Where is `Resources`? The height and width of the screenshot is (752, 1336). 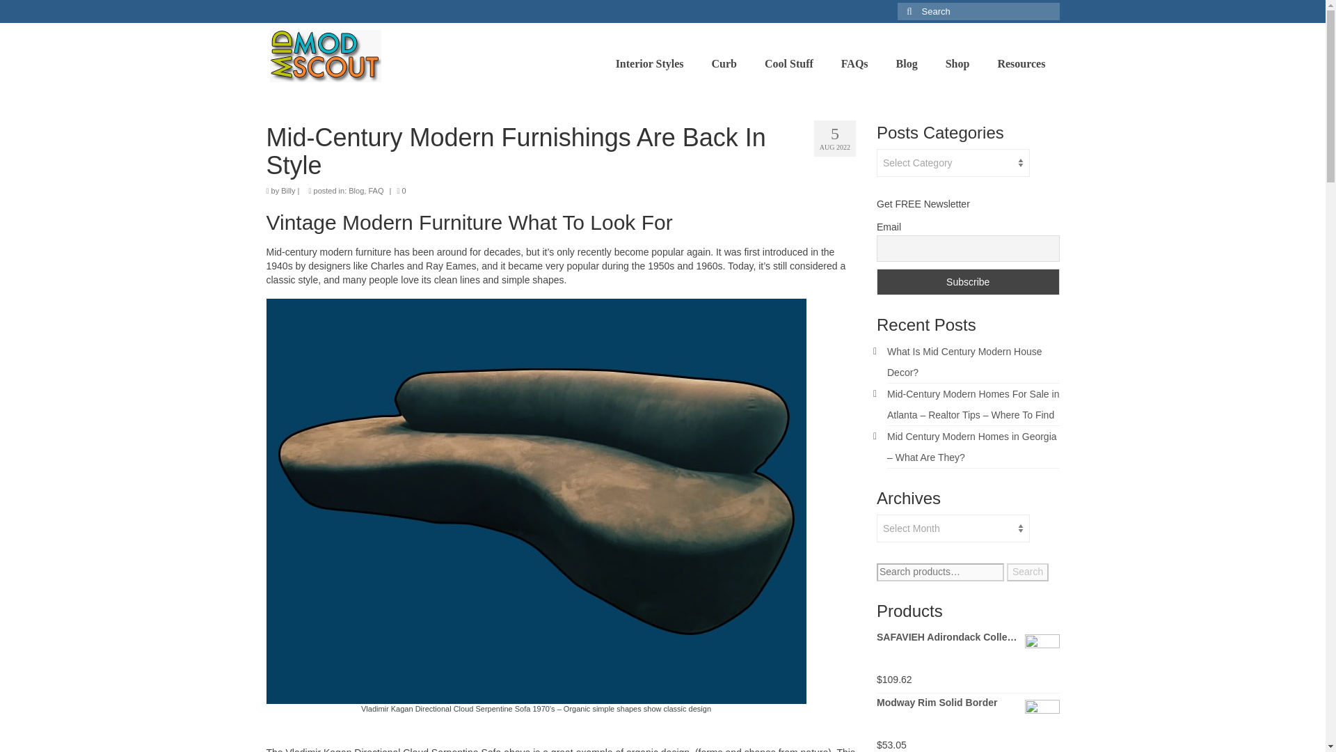
Resources is located at coordinates (1021, 64).